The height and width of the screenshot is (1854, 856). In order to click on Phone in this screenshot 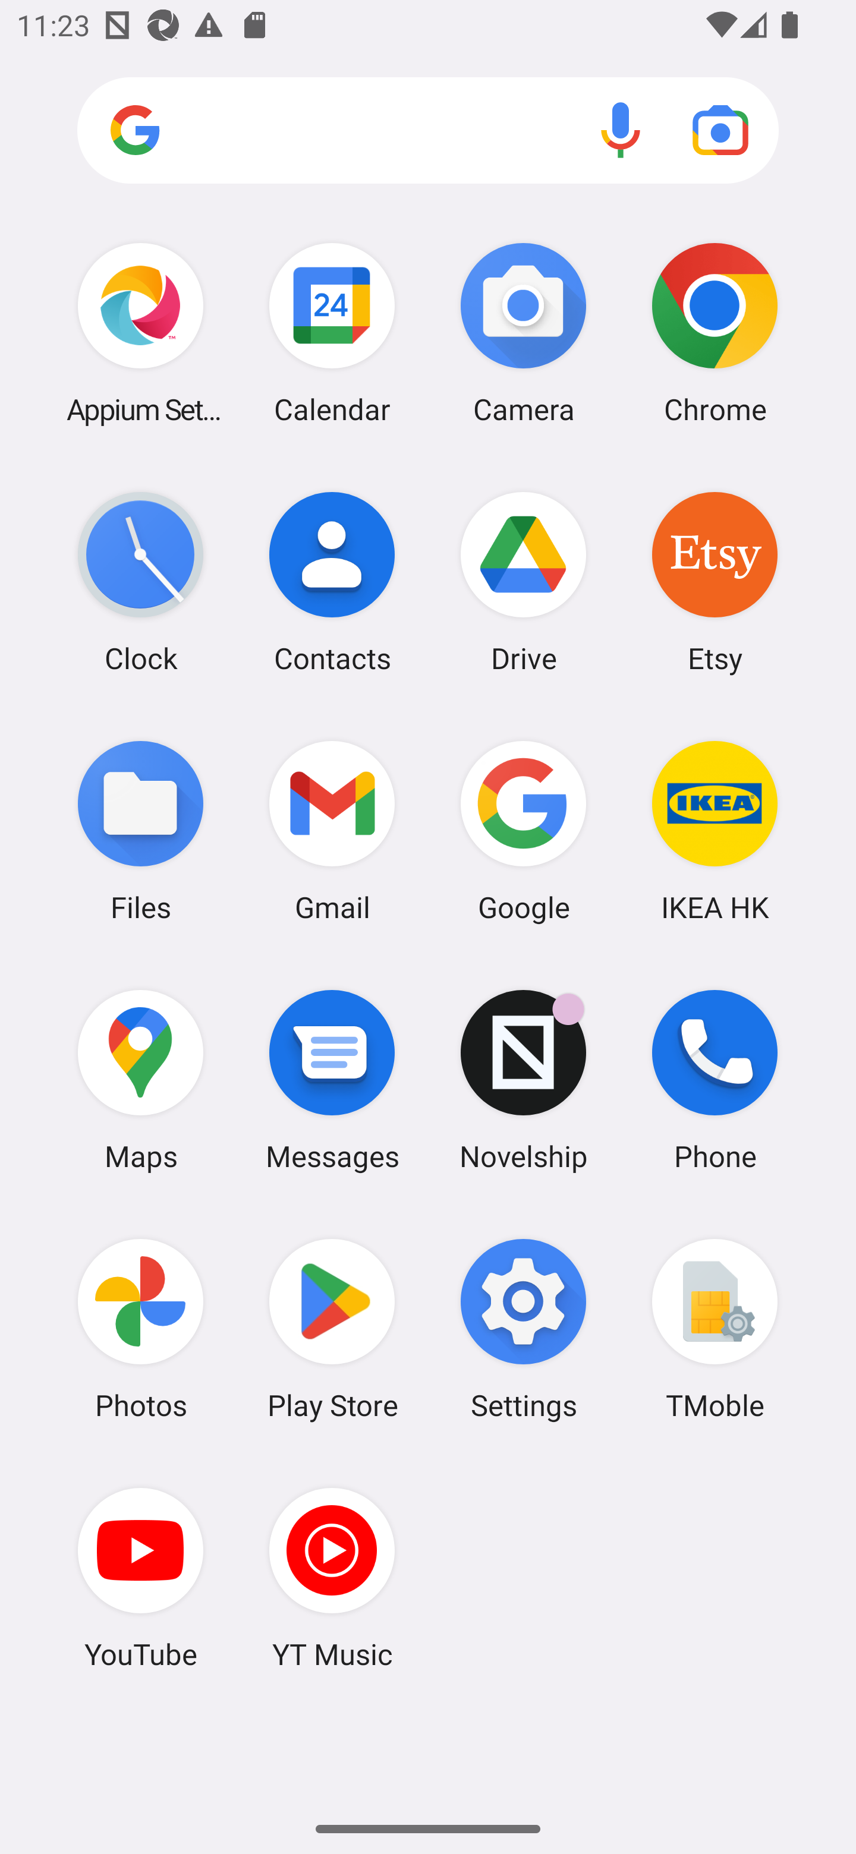, I will do `click(715, 1080)`.